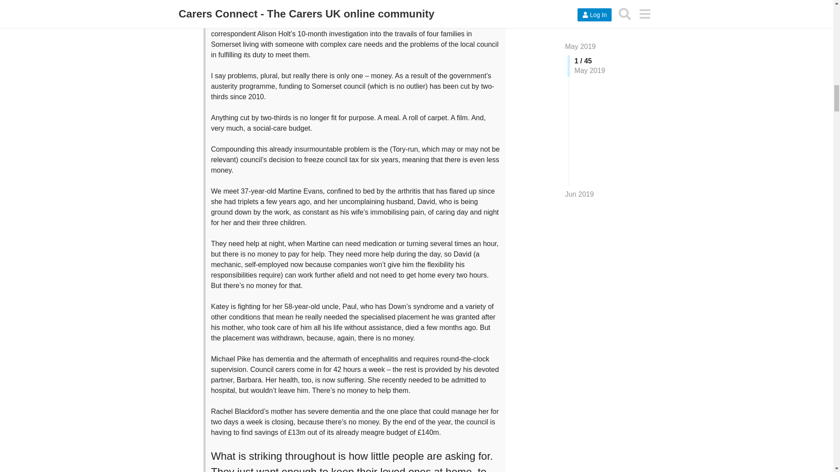  I want to click on Tips and guidance for using the new forum.pdf, so click(262, 278).